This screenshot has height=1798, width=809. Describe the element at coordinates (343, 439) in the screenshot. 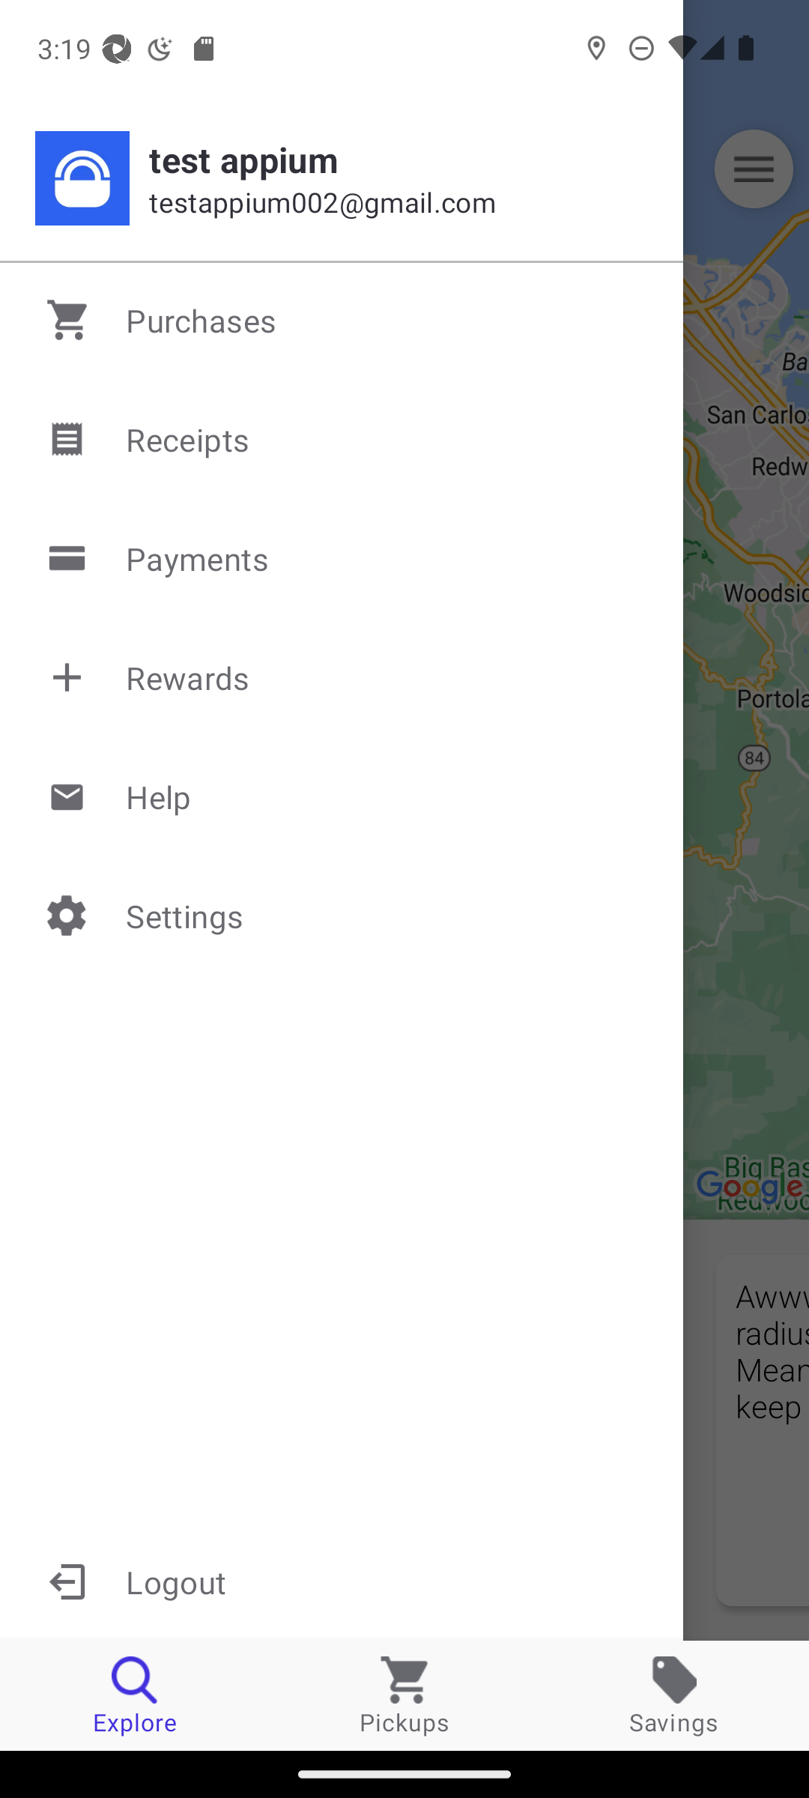

I see `Receipts` at that location.